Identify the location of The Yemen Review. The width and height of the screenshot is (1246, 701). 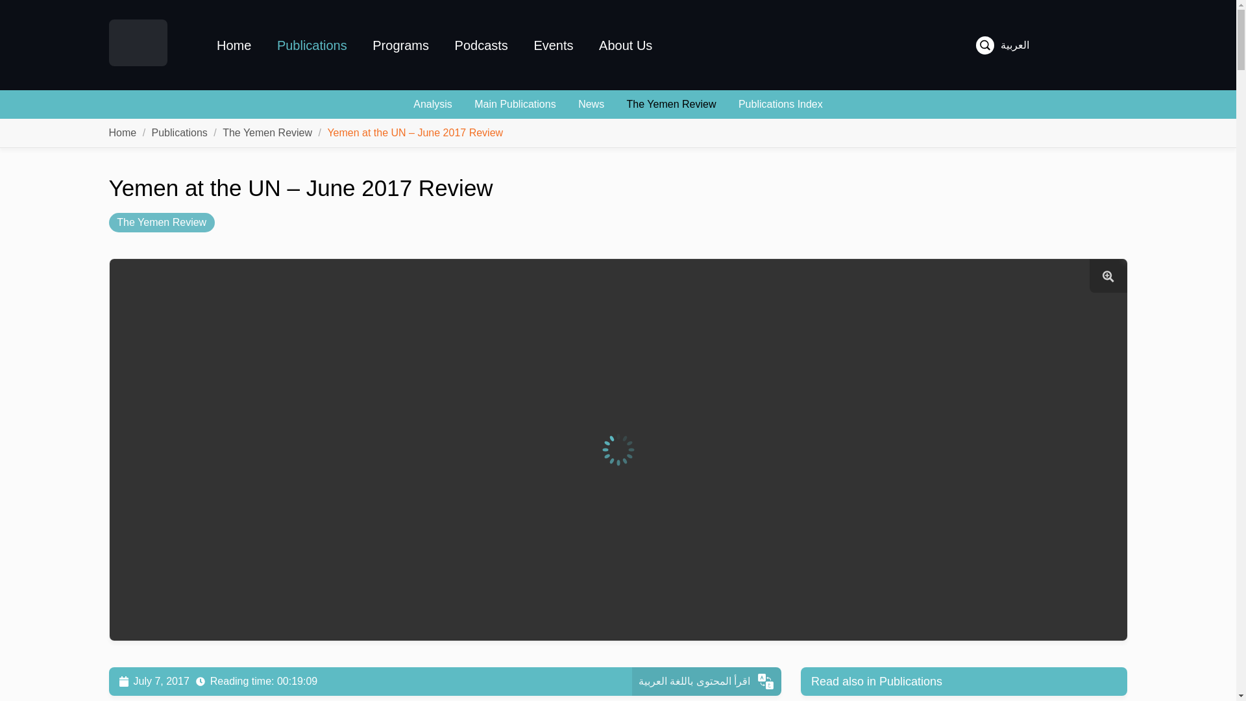
(267, 132).